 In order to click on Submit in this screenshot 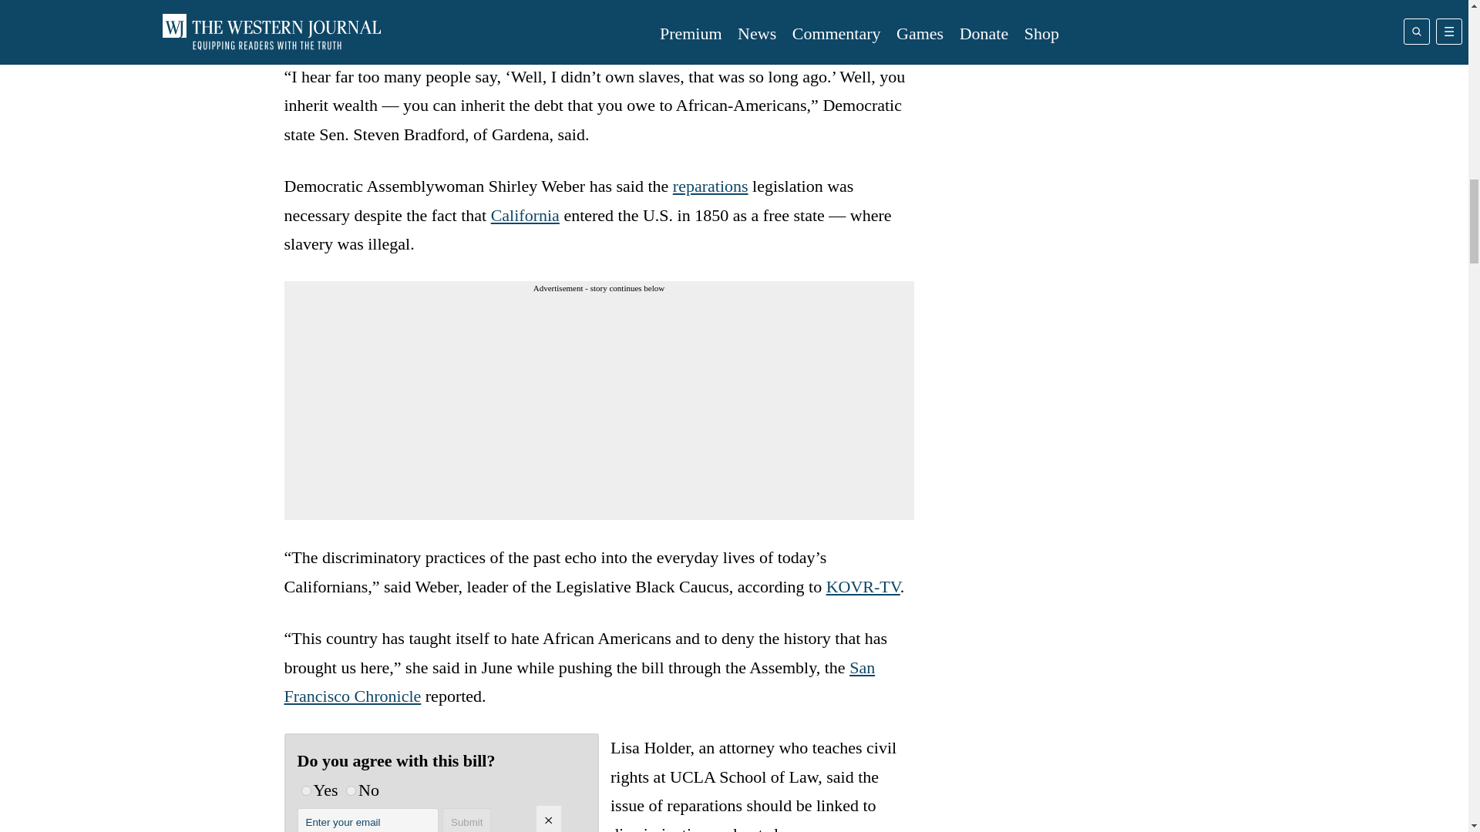, I will do `click(467, 820)`.